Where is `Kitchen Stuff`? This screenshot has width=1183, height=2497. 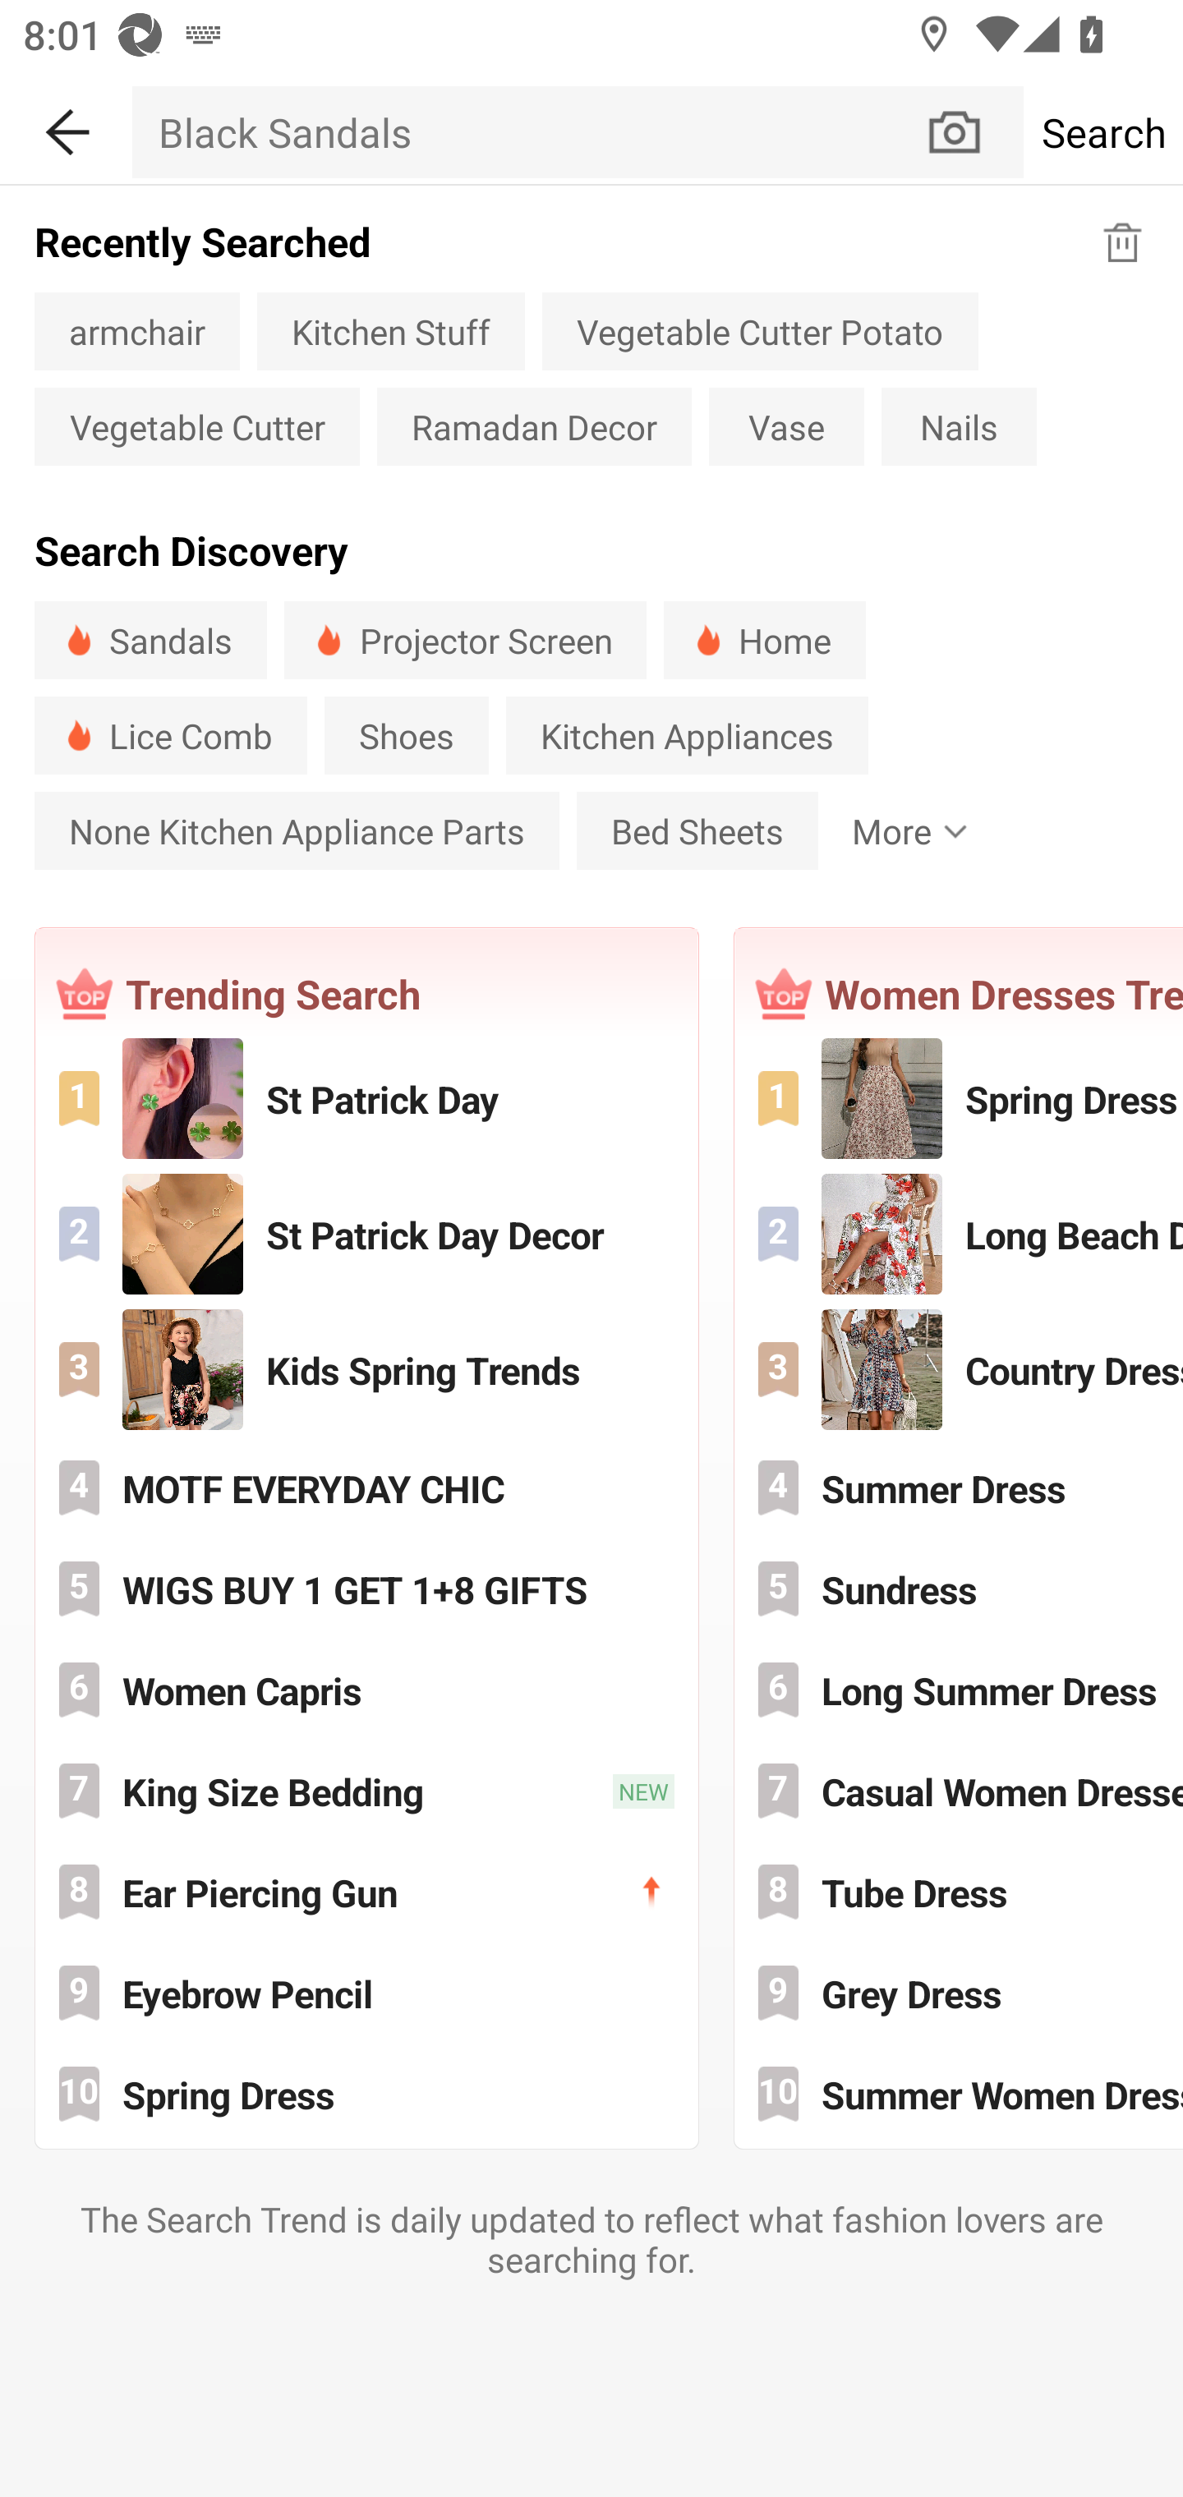
Kitchen Stuff is located at coordinates (391, 330).